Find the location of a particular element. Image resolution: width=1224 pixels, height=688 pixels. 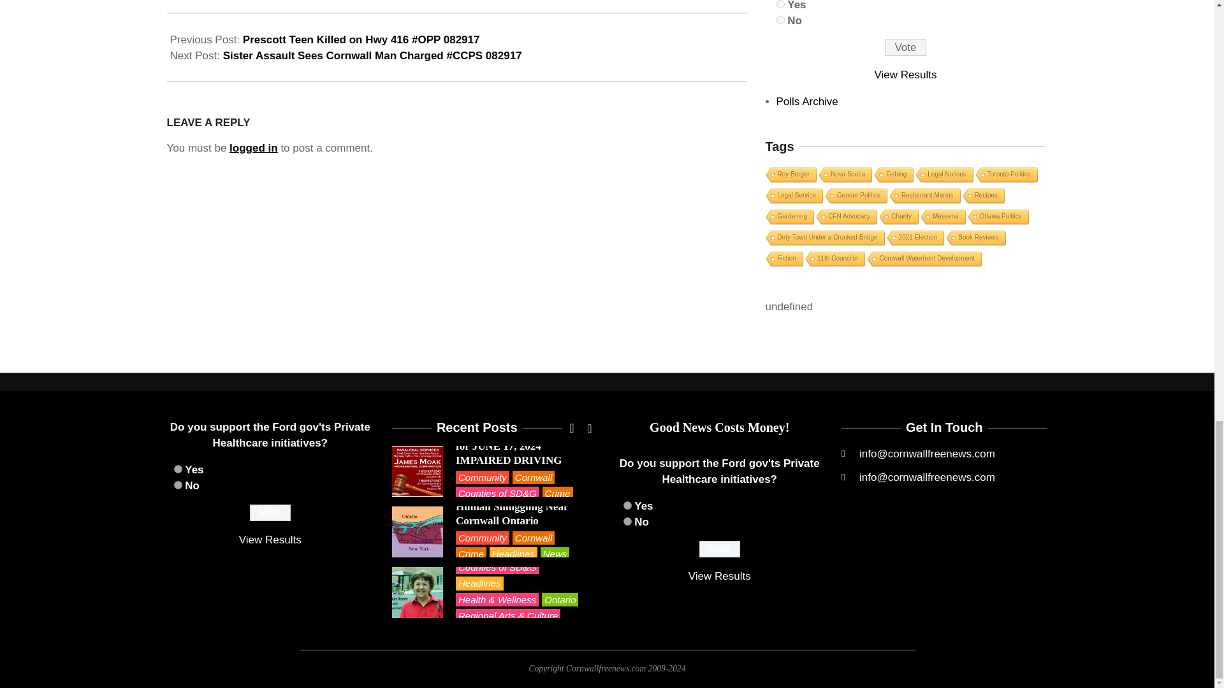

1776 is located at coordinates (177, 469).